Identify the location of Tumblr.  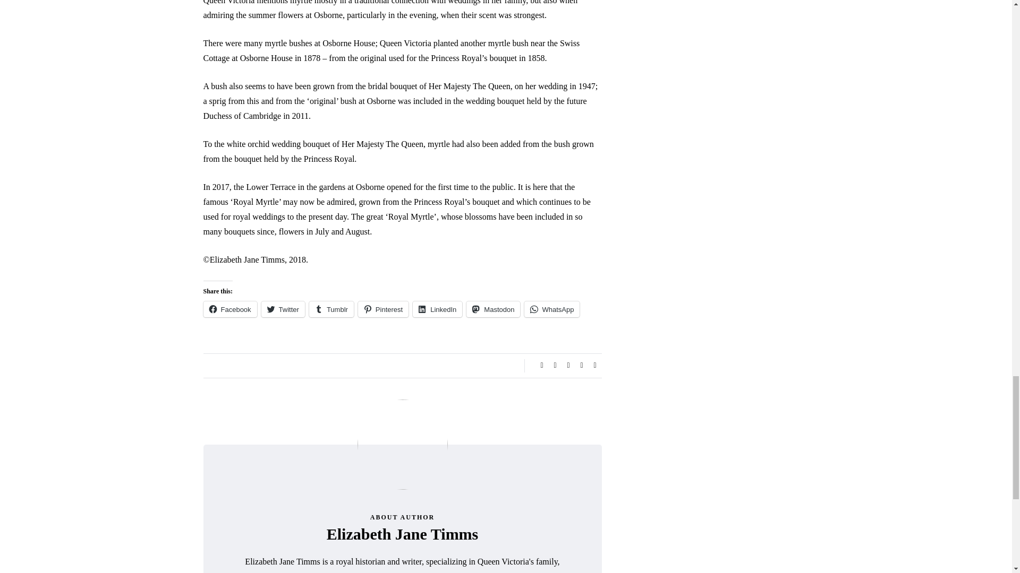
(331, 309).